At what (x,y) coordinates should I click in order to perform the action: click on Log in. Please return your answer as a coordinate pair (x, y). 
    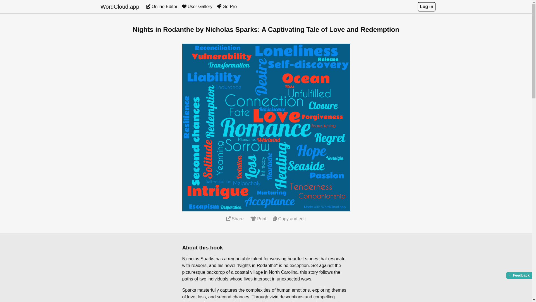
    Looking at the image, I should click on (426, 7).